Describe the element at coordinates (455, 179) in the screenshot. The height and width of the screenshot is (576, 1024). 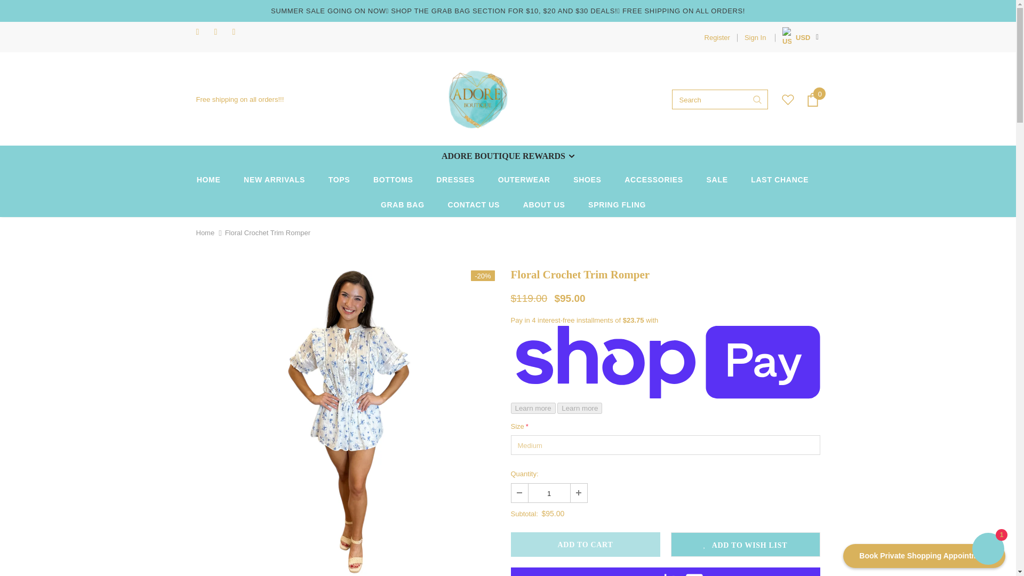
I see `DRESSES` at that location.